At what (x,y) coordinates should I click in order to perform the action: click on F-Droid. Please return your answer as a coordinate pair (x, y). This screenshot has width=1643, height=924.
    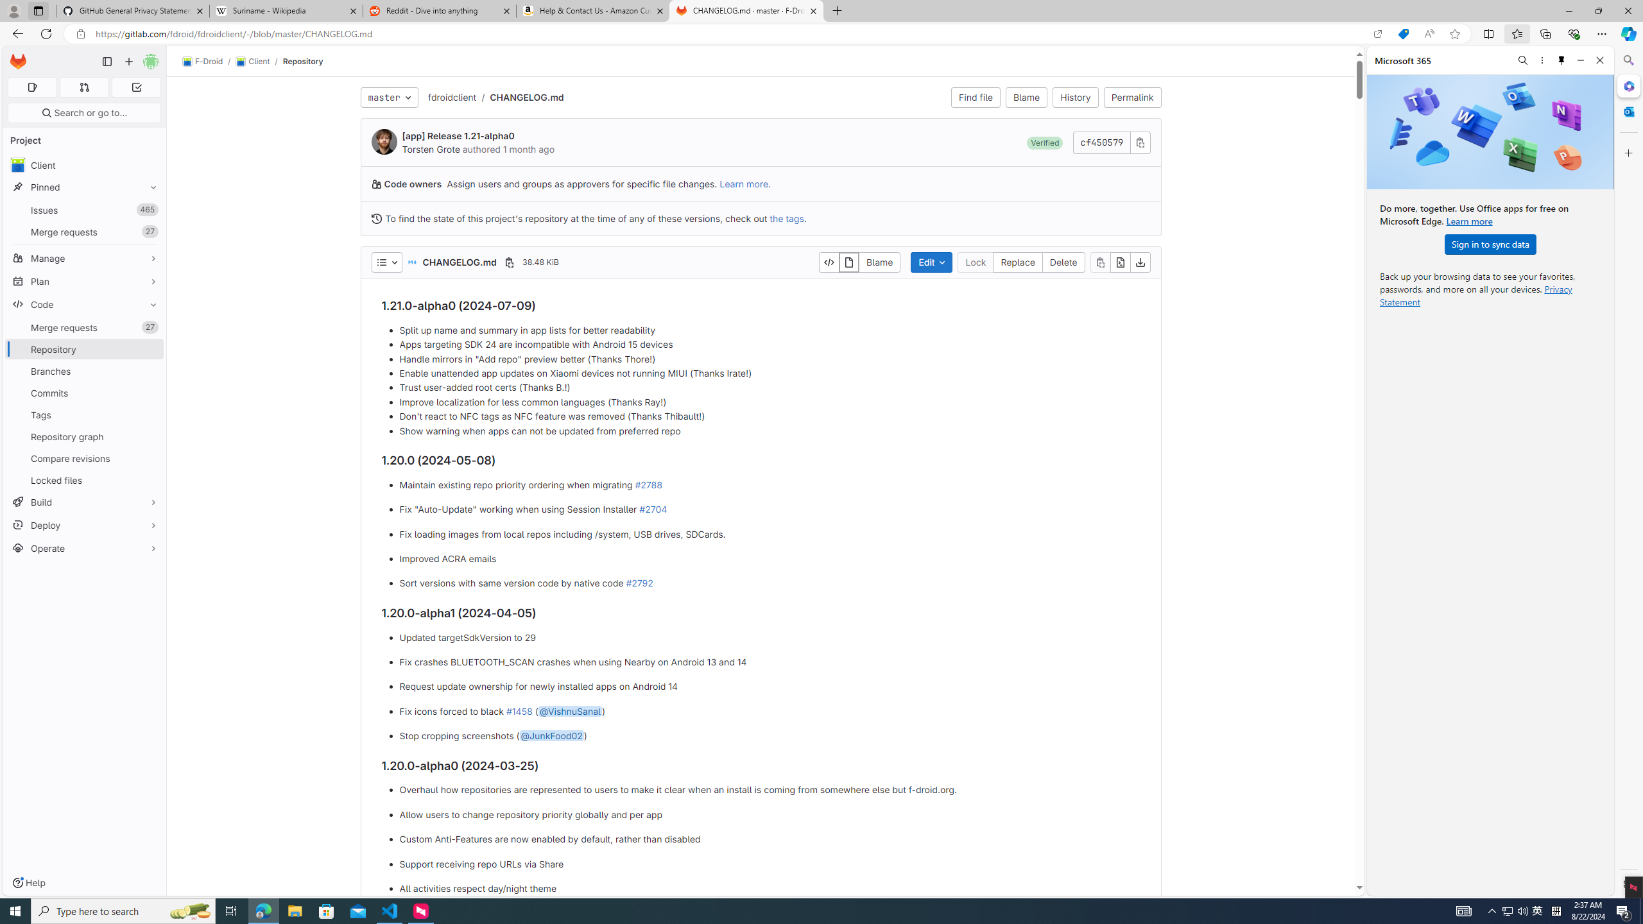
    Looking at the image, I should click on (203, 62).